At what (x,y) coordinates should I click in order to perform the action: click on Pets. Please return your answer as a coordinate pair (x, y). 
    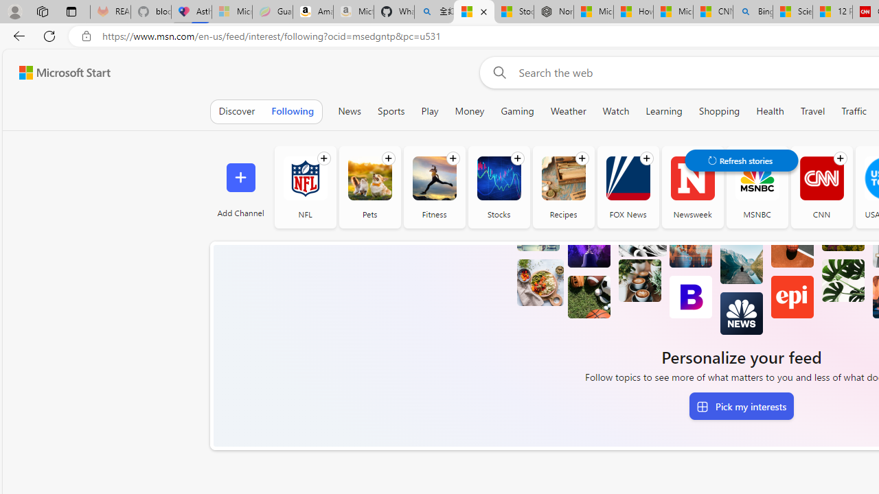
    Looking at the image, I should click on (369, 178).